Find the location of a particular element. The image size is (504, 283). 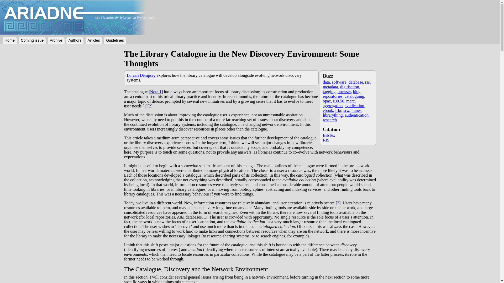

research is located at coordinates (330, 120).